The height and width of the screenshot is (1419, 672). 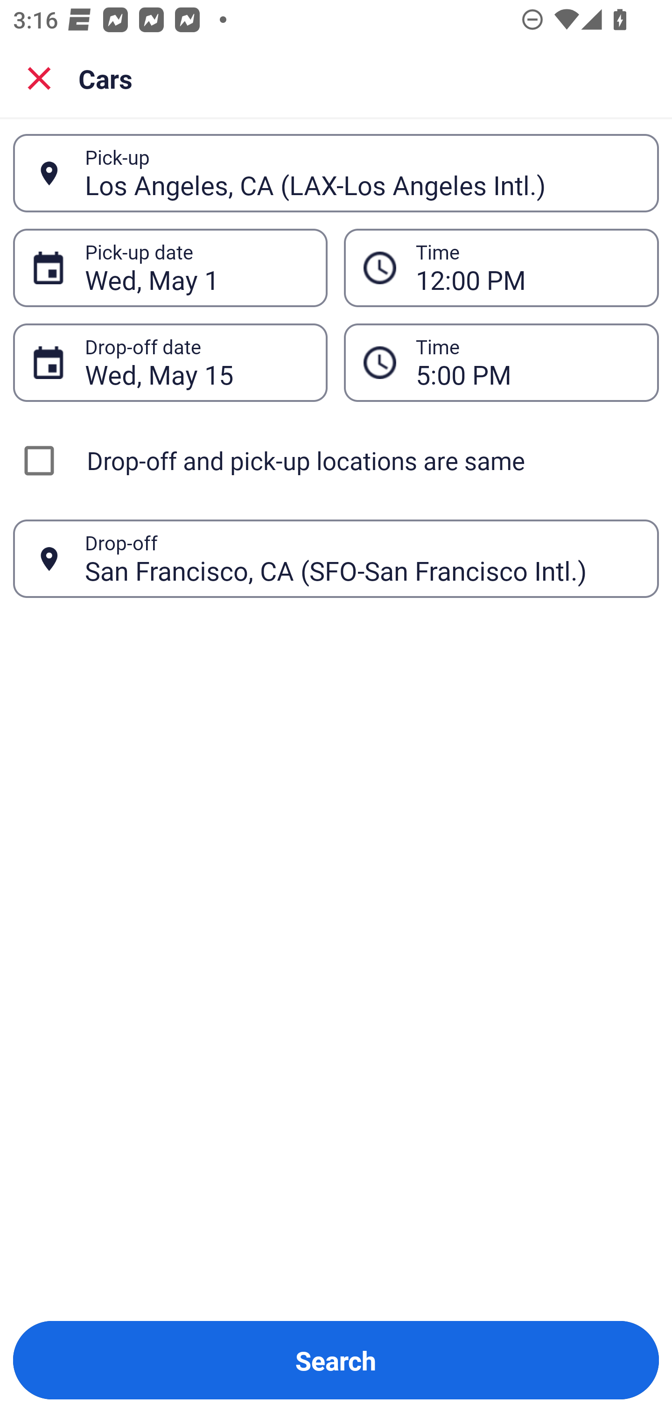 I want to click on Wed, May 1, so click(x=196, y=268).